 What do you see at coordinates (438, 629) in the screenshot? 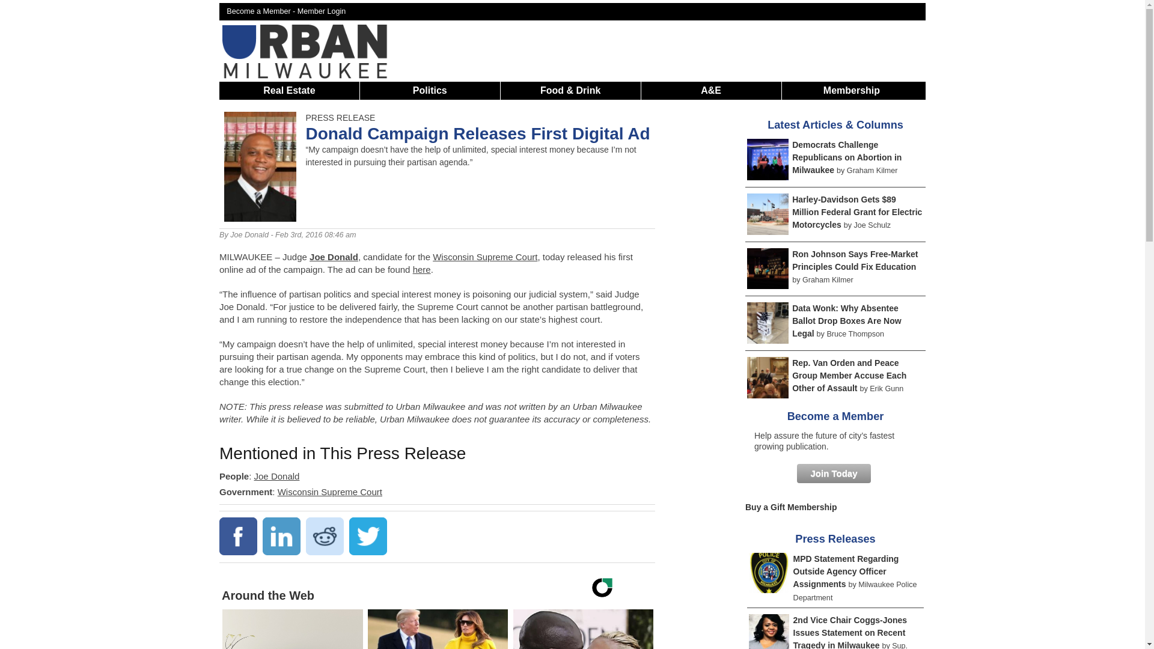
I see `Member Login` at bounding box center [438, 629].